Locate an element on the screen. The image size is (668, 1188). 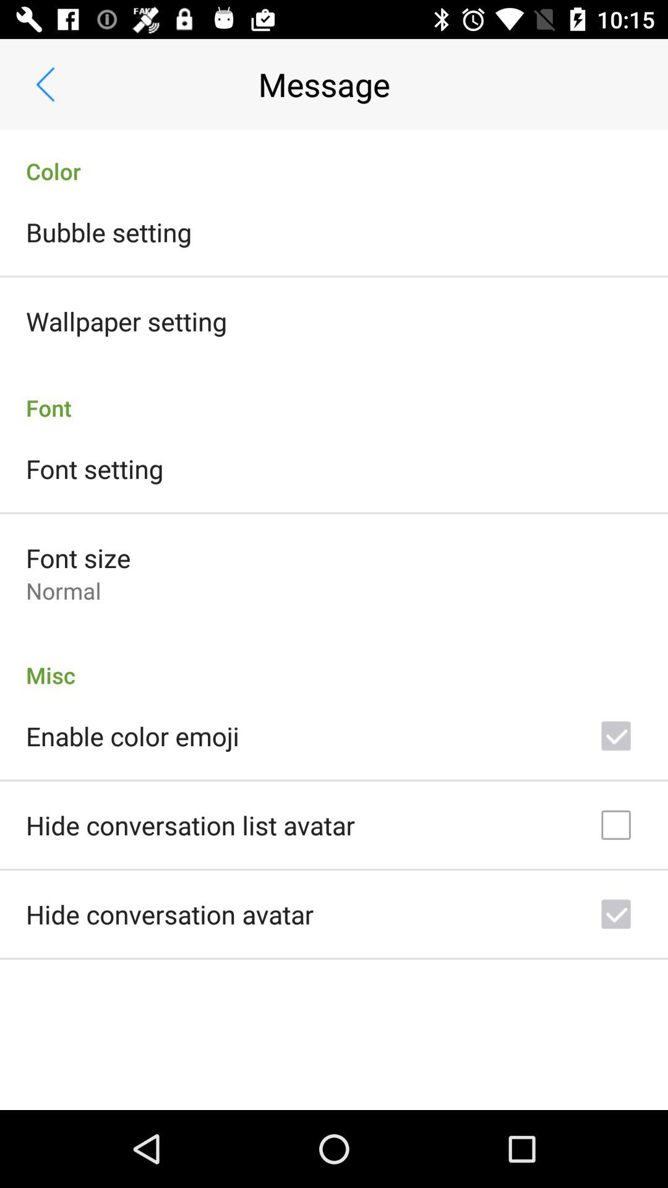
click item above hide conversation list icon is located at coordinates (132, 736).